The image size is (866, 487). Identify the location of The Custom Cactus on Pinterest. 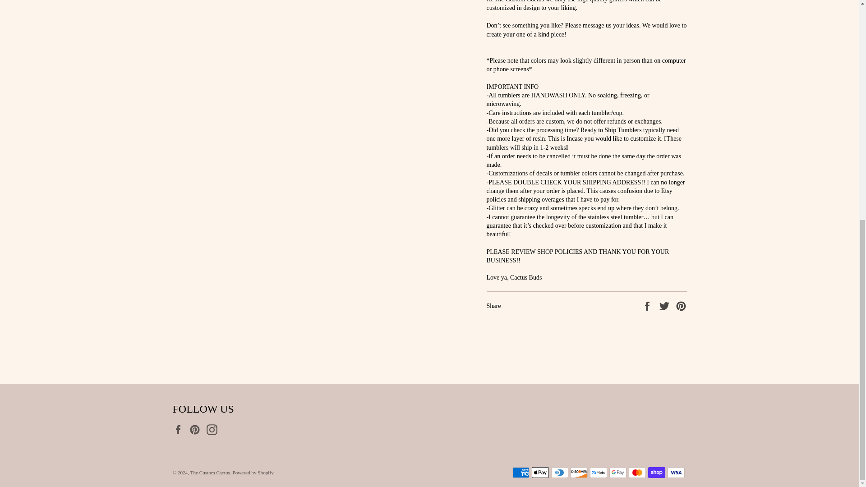
(197, 429).